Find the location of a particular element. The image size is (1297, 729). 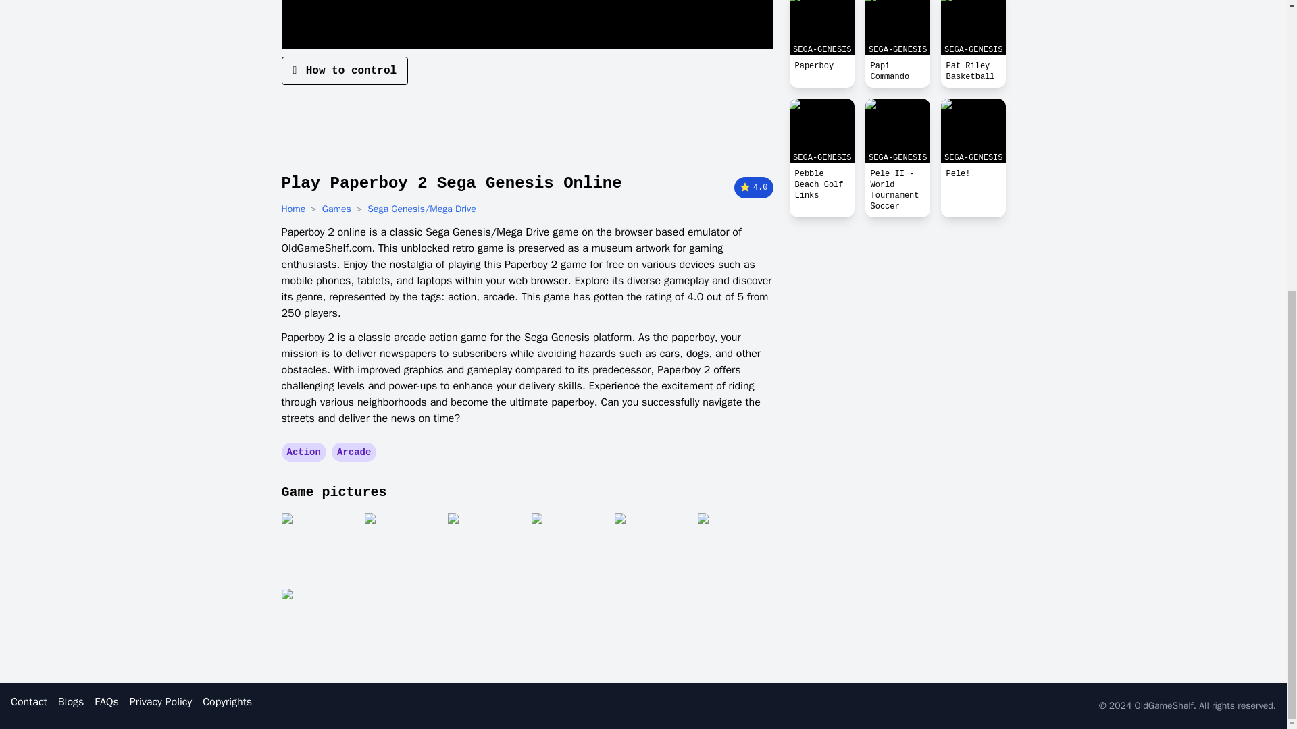

SEGA-GENESIS is located at coordinates (821, 28).